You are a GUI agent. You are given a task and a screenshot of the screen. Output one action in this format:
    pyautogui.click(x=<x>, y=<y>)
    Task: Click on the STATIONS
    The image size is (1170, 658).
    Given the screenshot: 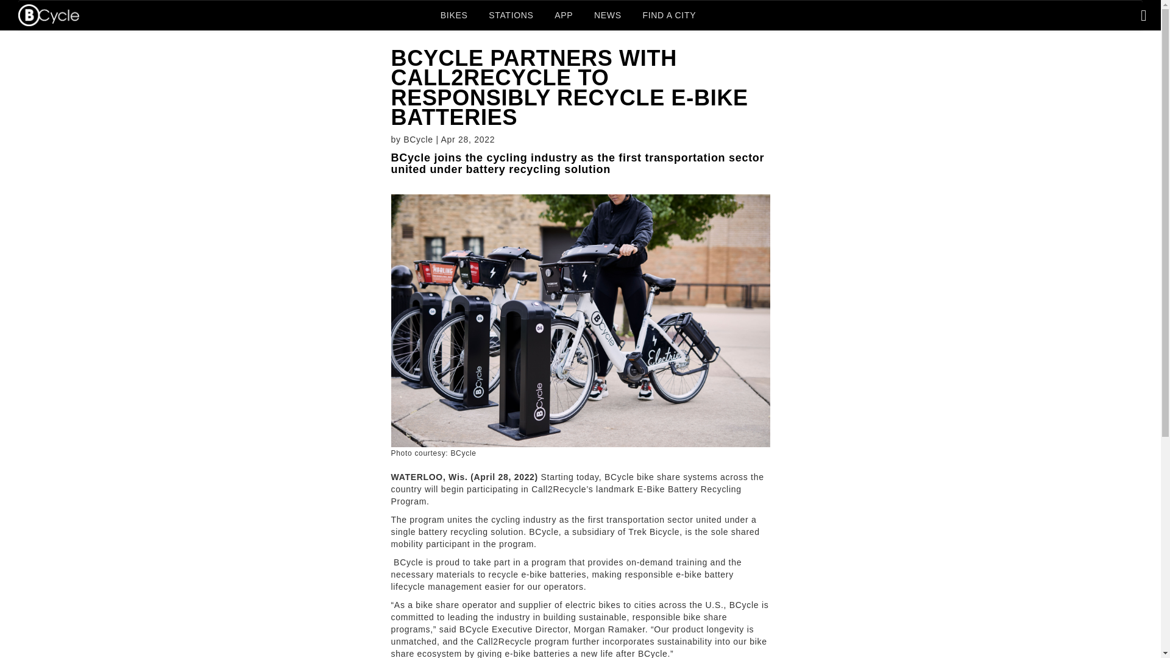 What is the action you would take?
    pyautogui.click(x=511, y=15)
    